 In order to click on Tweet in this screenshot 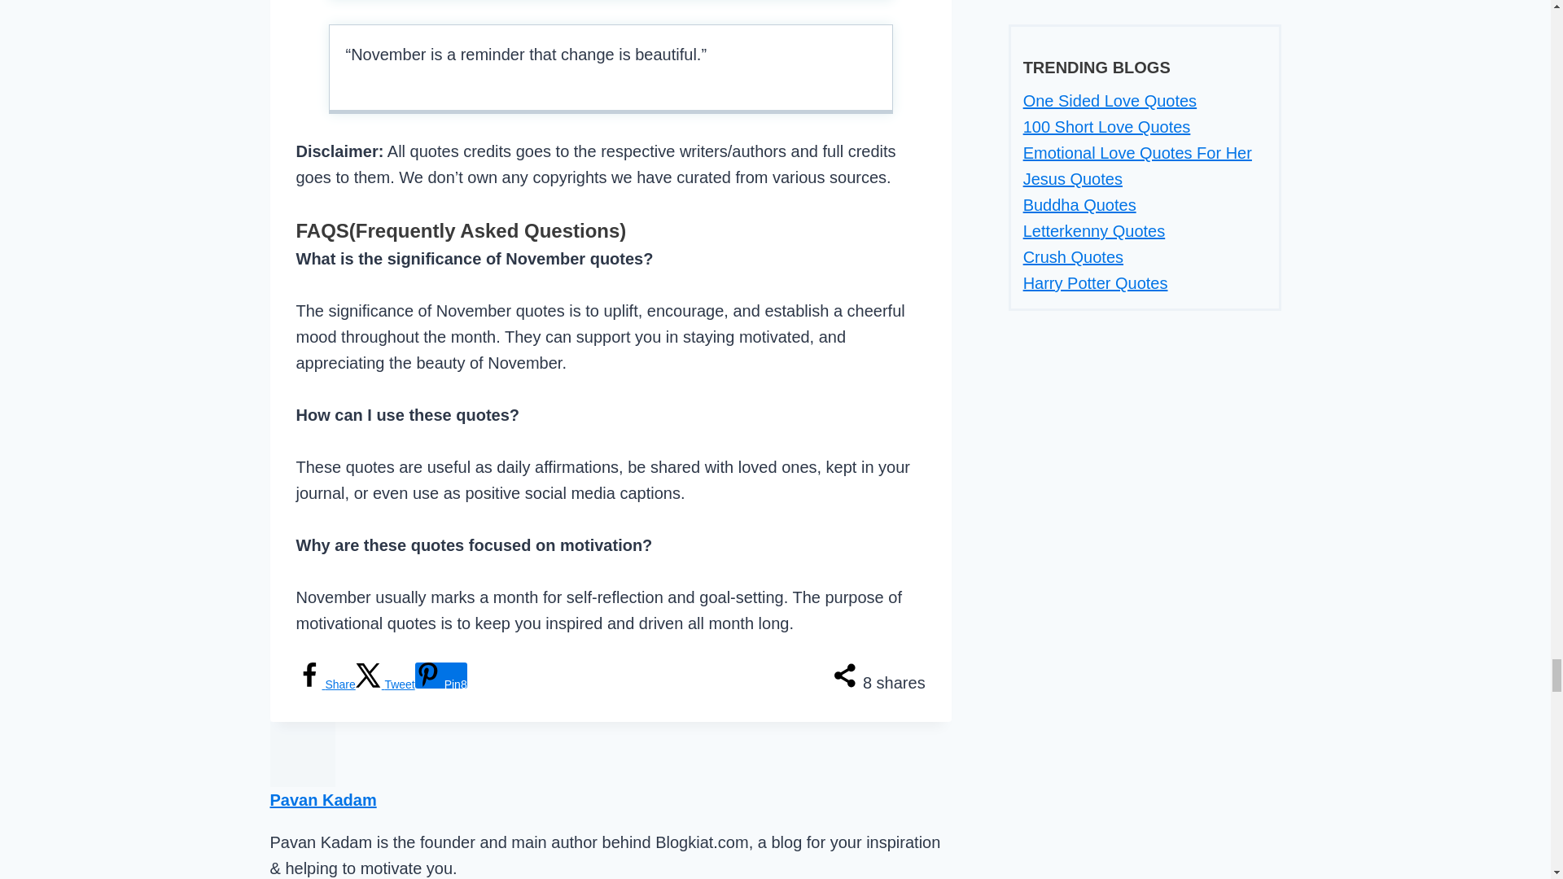, I will do `click(386, 684)`.